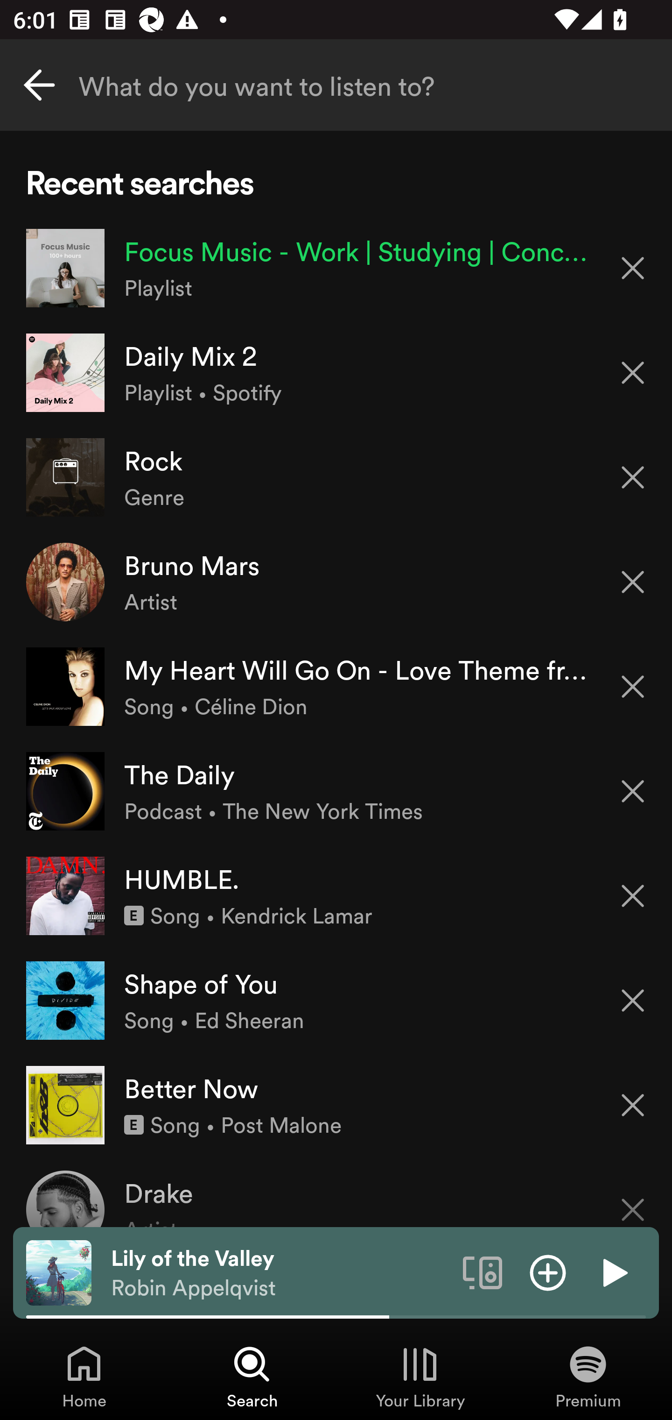 The image size is (672, 1420). I want to click on HUMBLE. Explicit Song • Kendrick Lamar Remove, so click(336, 896).